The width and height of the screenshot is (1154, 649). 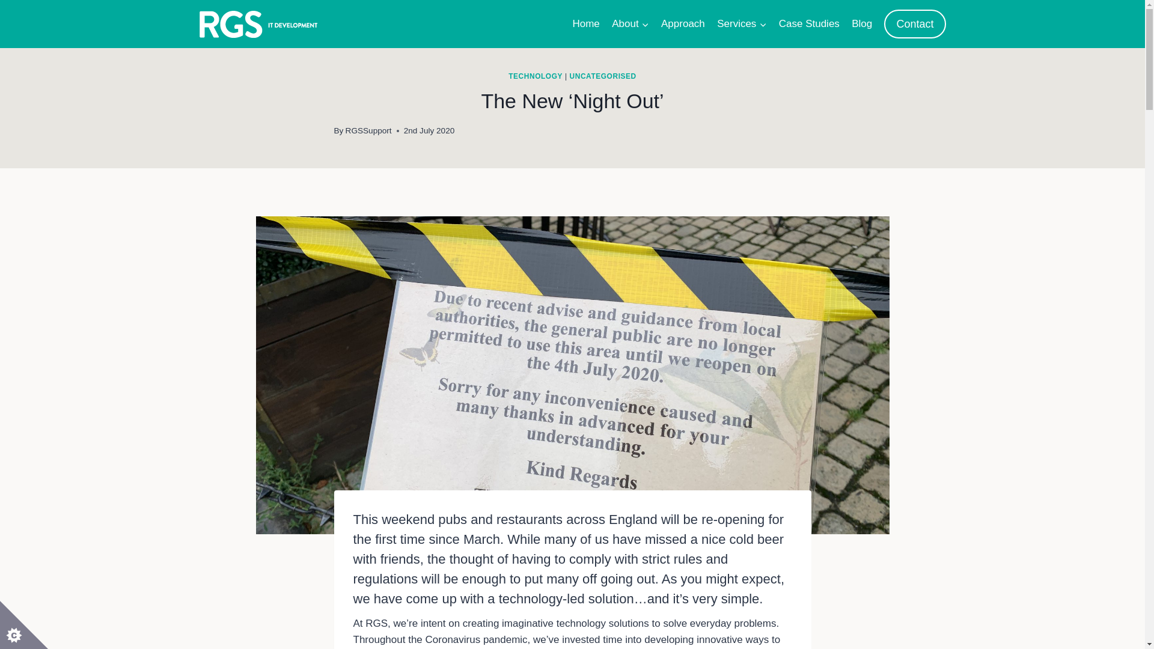 What do you see at coordinates (630, 24) in the screenshot?
I see `About` at bounding box center [630, 24].